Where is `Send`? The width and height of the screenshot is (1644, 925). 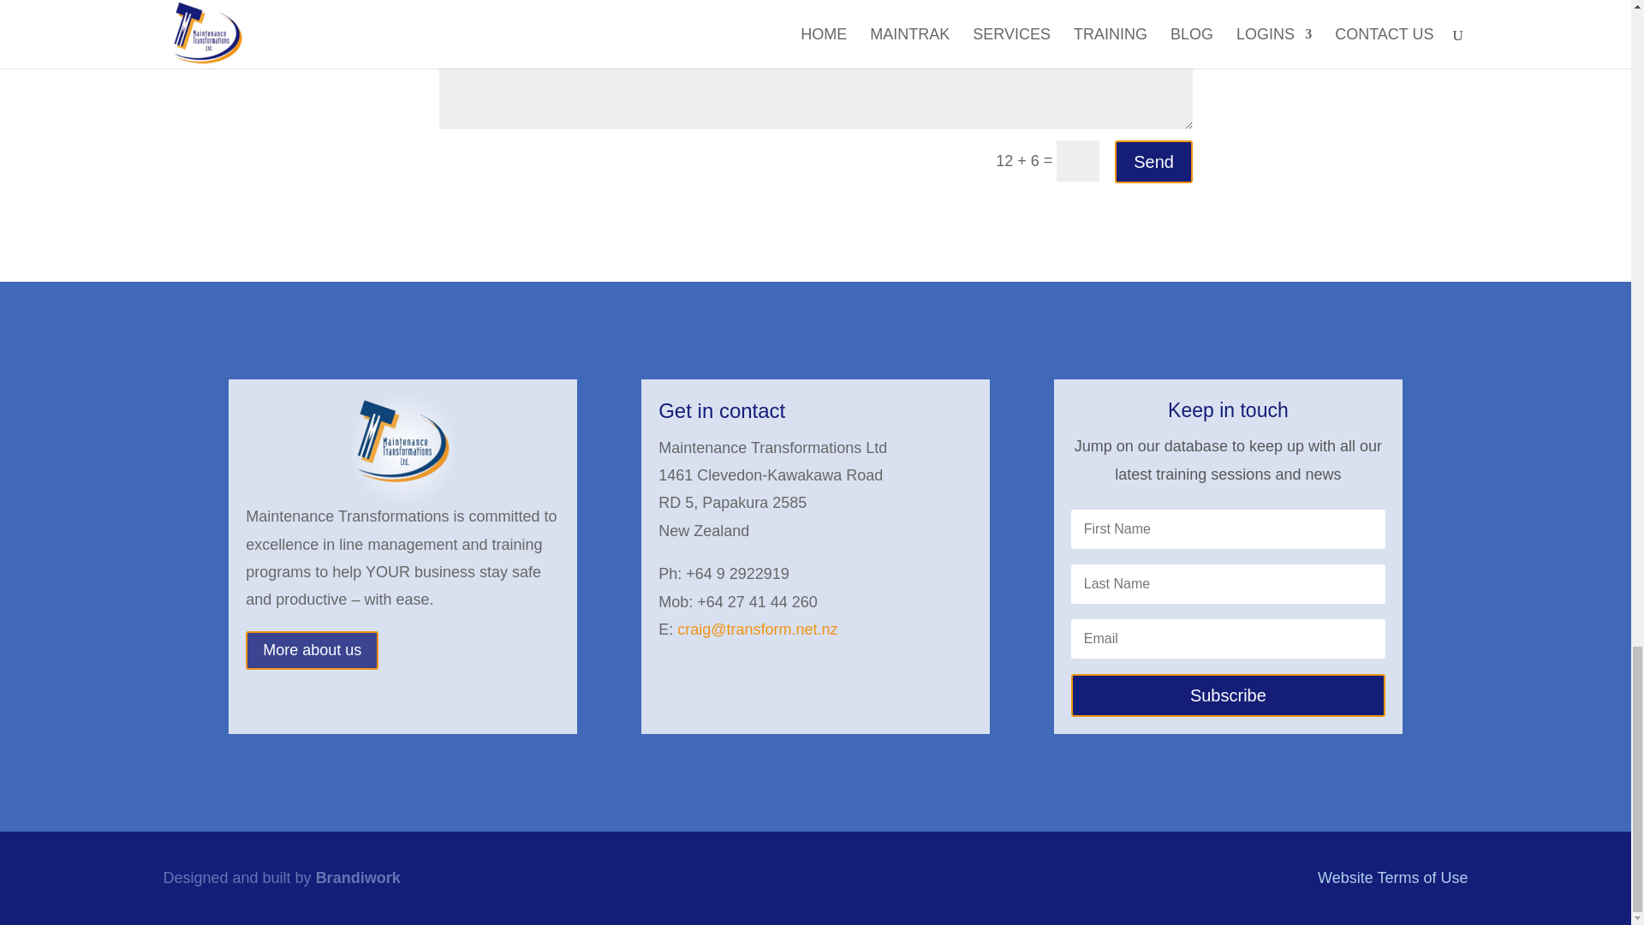
Send is located at coordinates (1153, 161).